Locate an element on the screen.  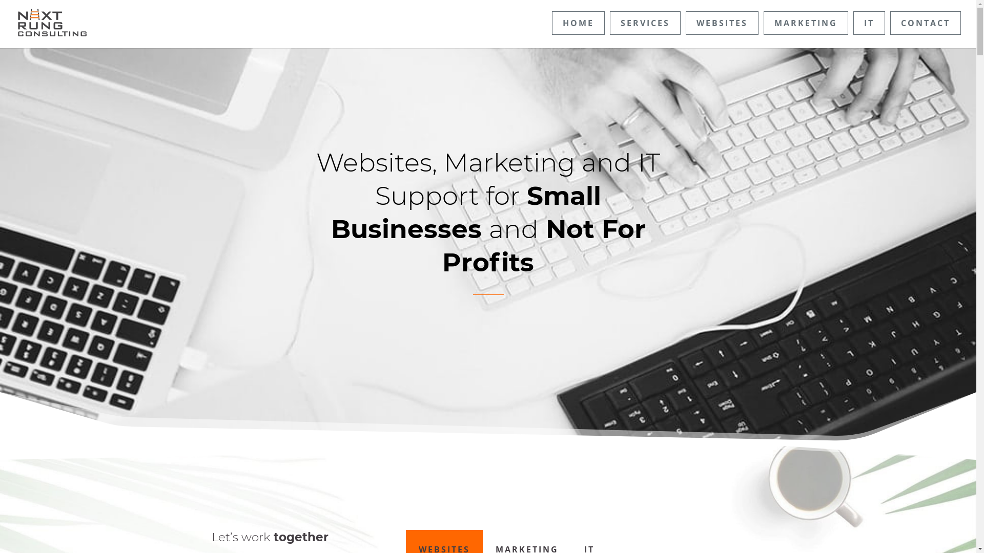
MARKETING is located at coordinates (806, 23).